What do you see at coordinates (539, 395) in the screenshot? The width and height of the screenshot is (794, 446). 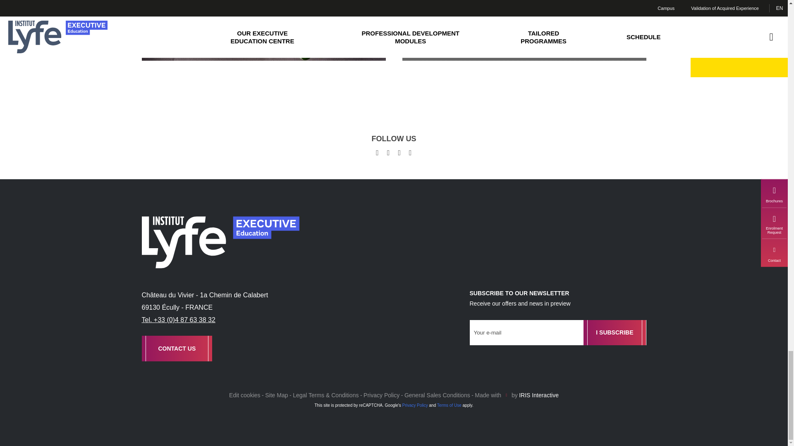 I see `IRIS Interactive` at bounding box center [539, 395].